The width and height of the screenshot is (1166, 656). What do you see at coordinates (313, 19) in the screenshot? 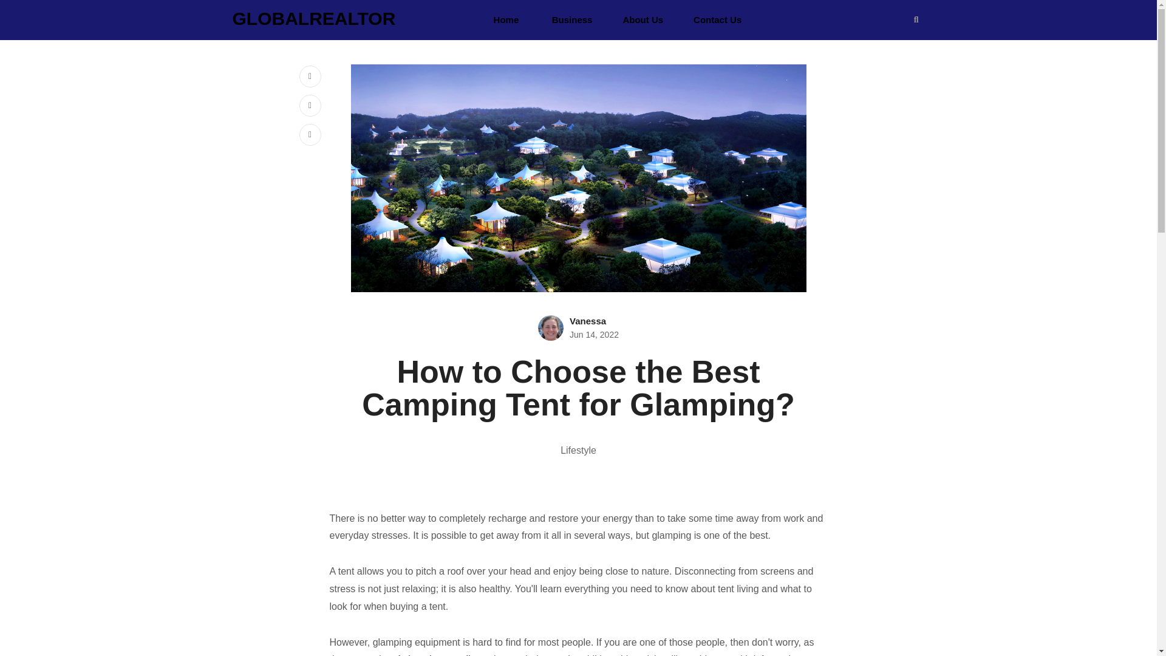
I see `GLOBALREALTOR` at bounding box center [313, 19].